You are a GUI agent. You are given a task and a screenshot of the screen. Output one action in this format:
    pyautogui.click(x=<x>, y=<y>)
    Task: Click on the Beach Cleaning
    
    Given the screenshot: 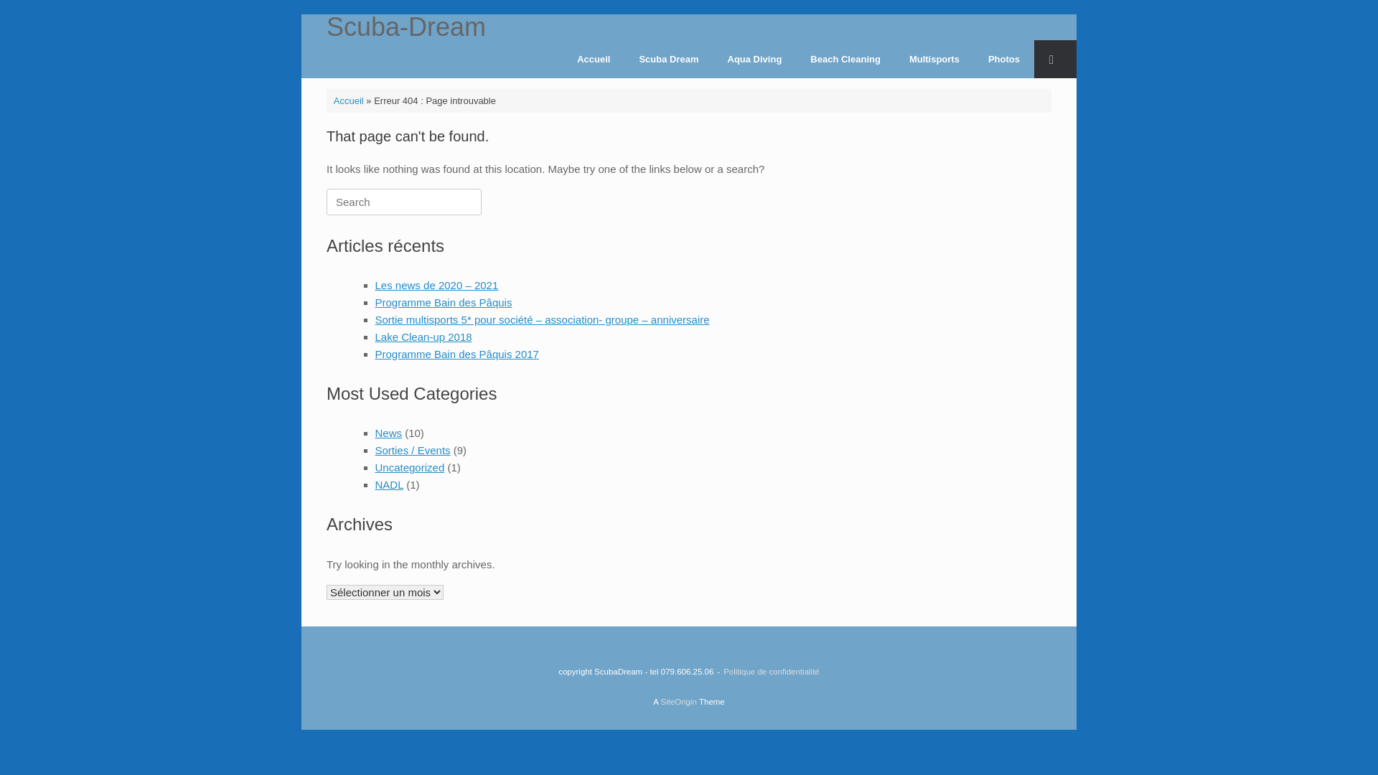 What is the action you would take?
    pyautogui.click(x=845, y=59)
    